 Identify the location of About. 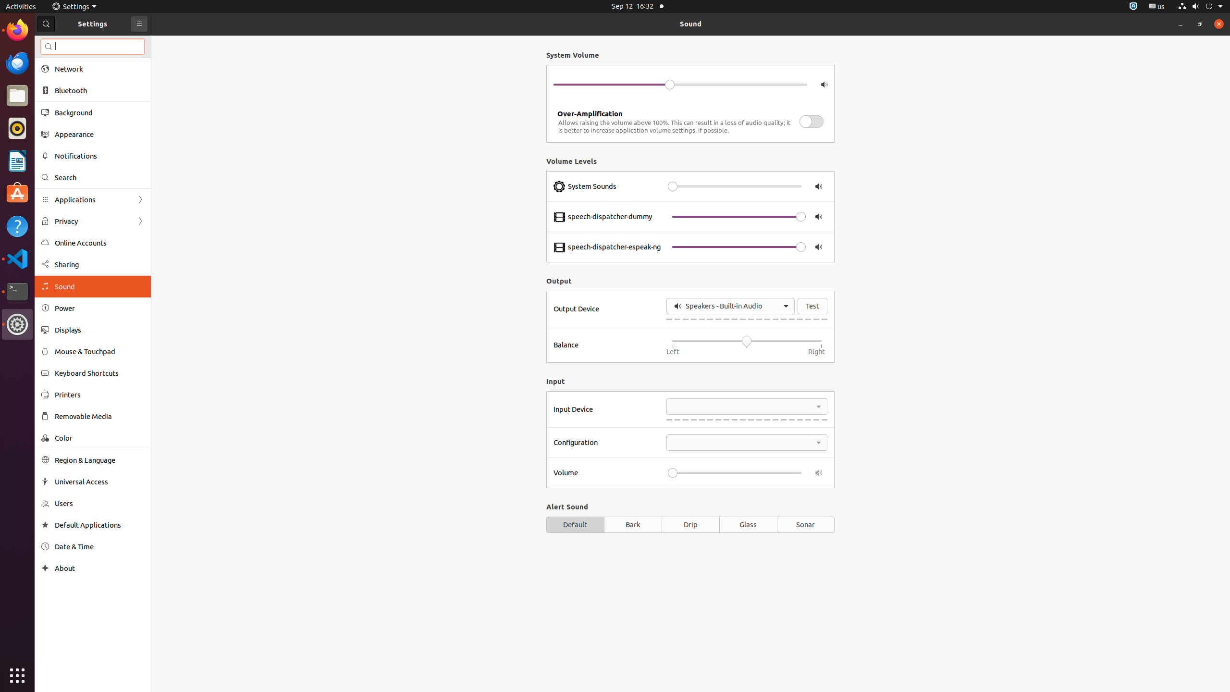
(99, 568).